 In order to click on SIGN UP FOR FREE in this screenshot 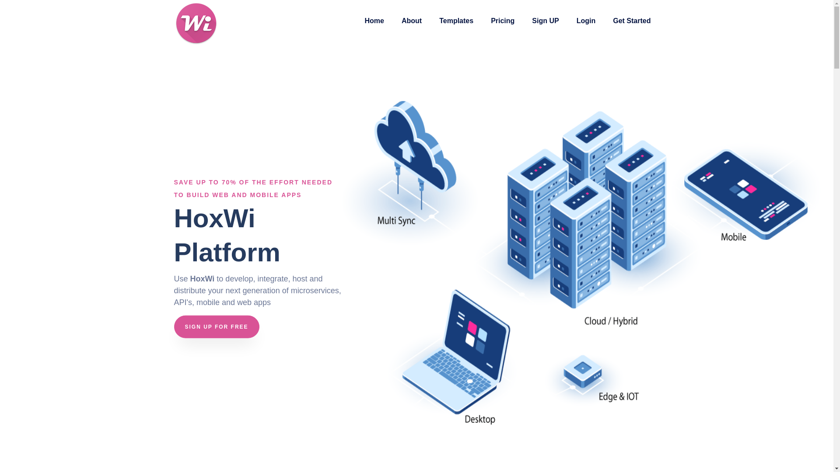, I will do `click(217, 329)`.